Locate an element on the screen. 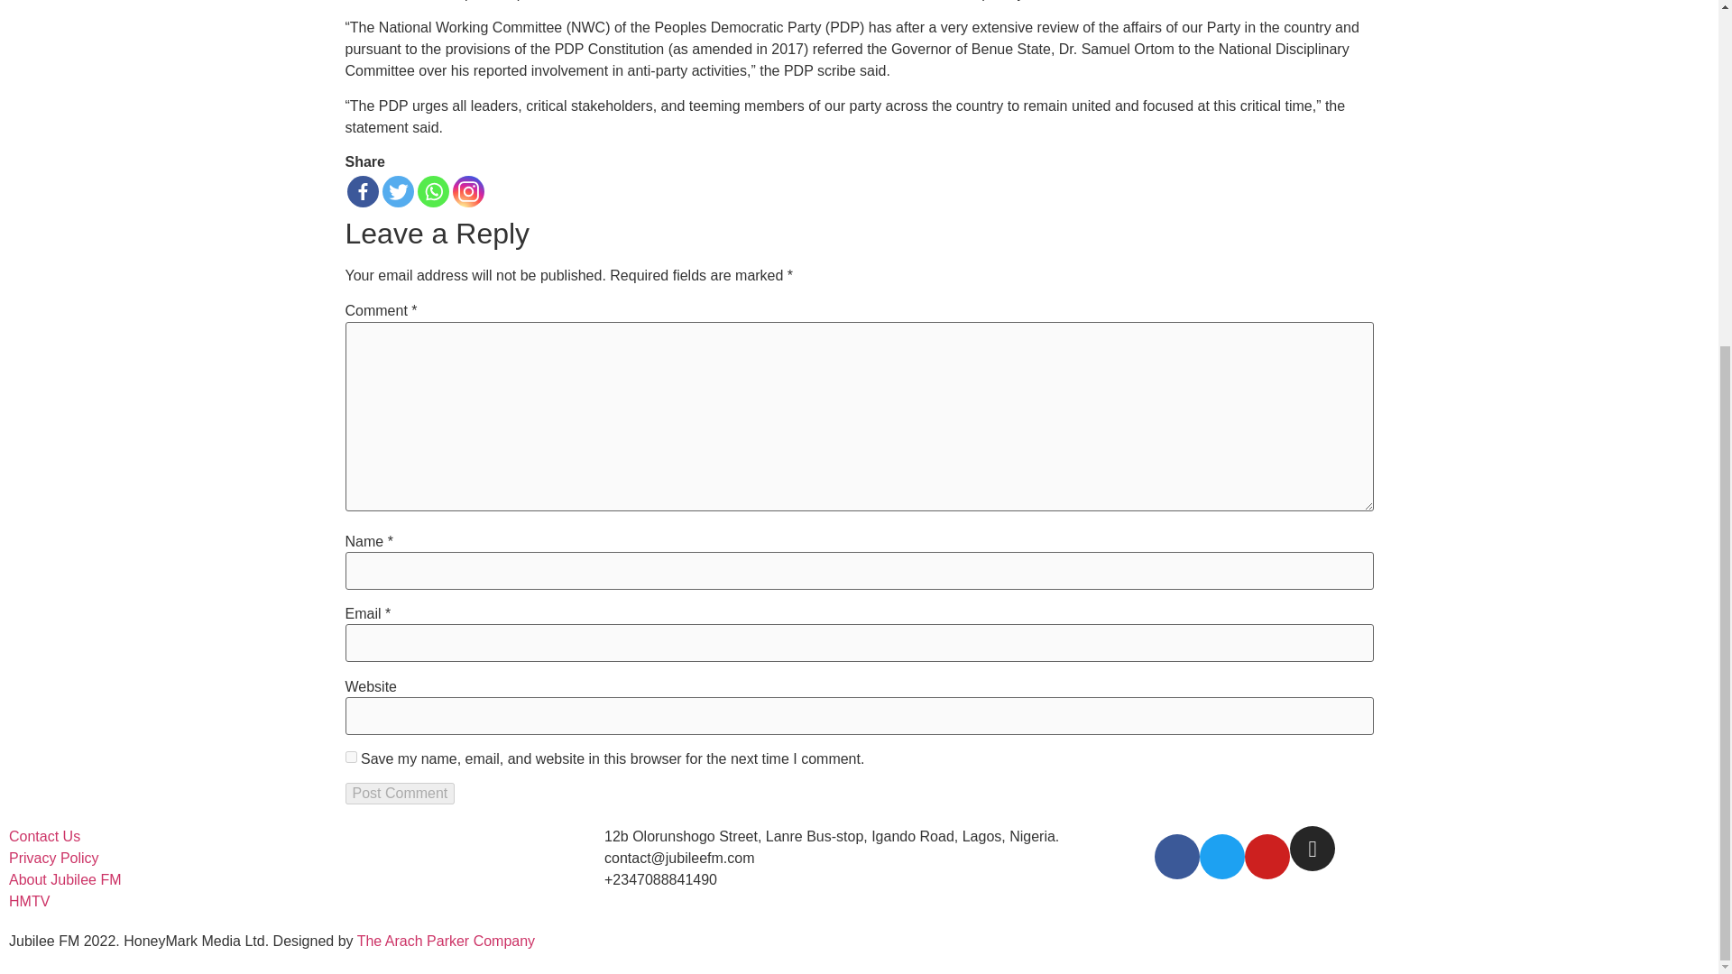 Image resolution: width=1732 pixels, height=974 pixels. Twitter is located at coordinates (398, 191).